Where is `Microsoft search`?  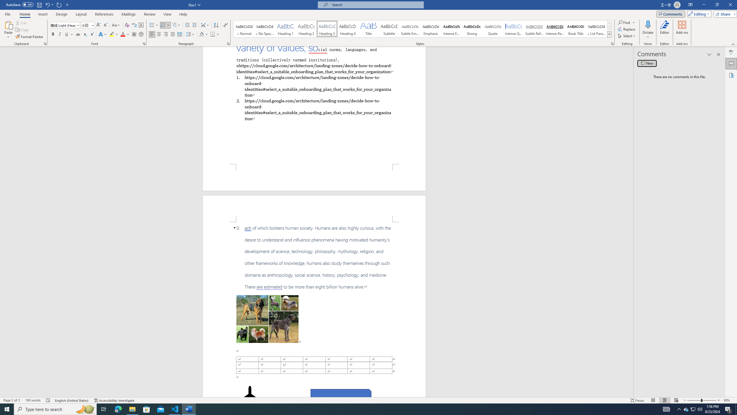
Microsoft search is located at coordinates (376, 5).